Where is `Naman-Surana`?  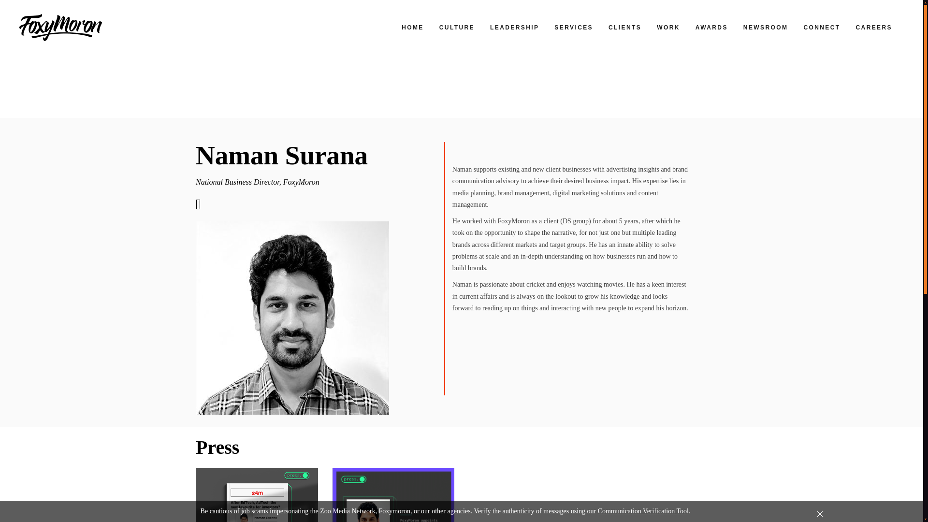 Naman-Surana is located at coordinates (292, 318).